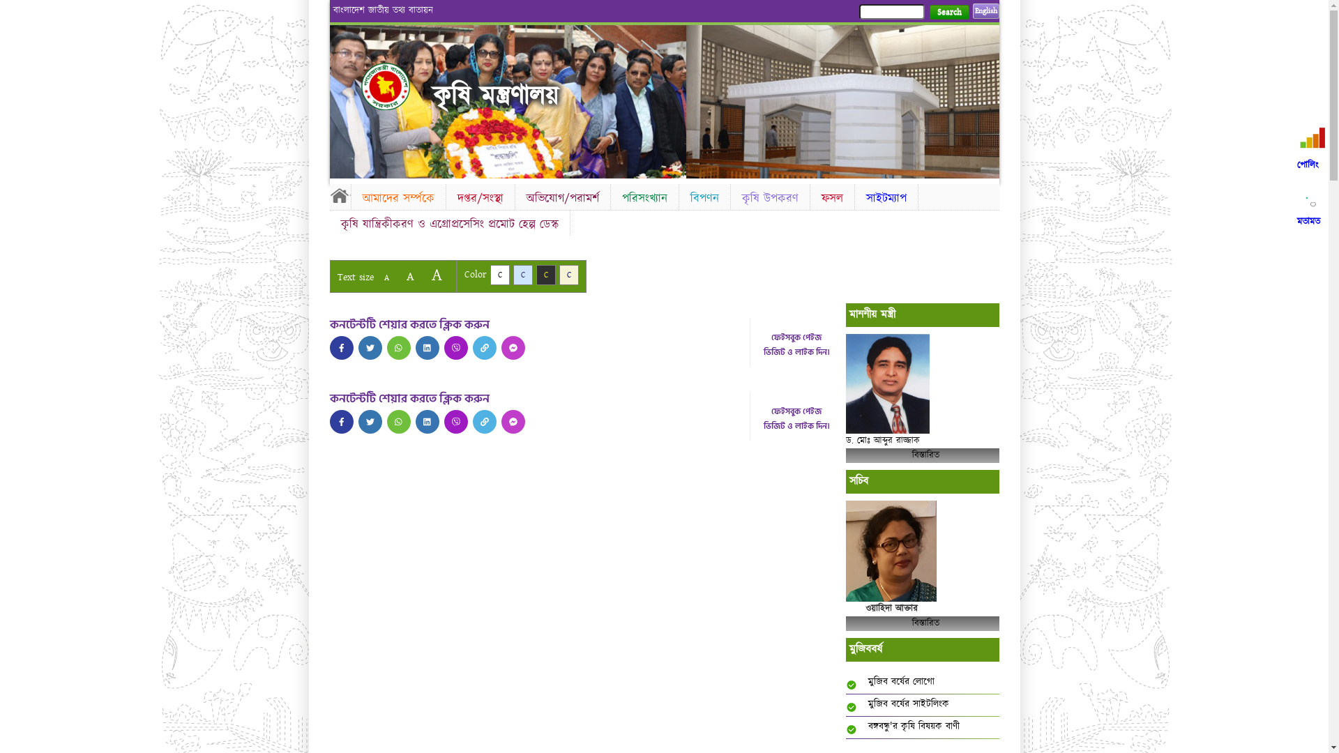 This screenshot has height=753, width=1339. What do you see at coordinates (386, 277) in the screenshot?
I see `A` at bounding box center [386, 277].